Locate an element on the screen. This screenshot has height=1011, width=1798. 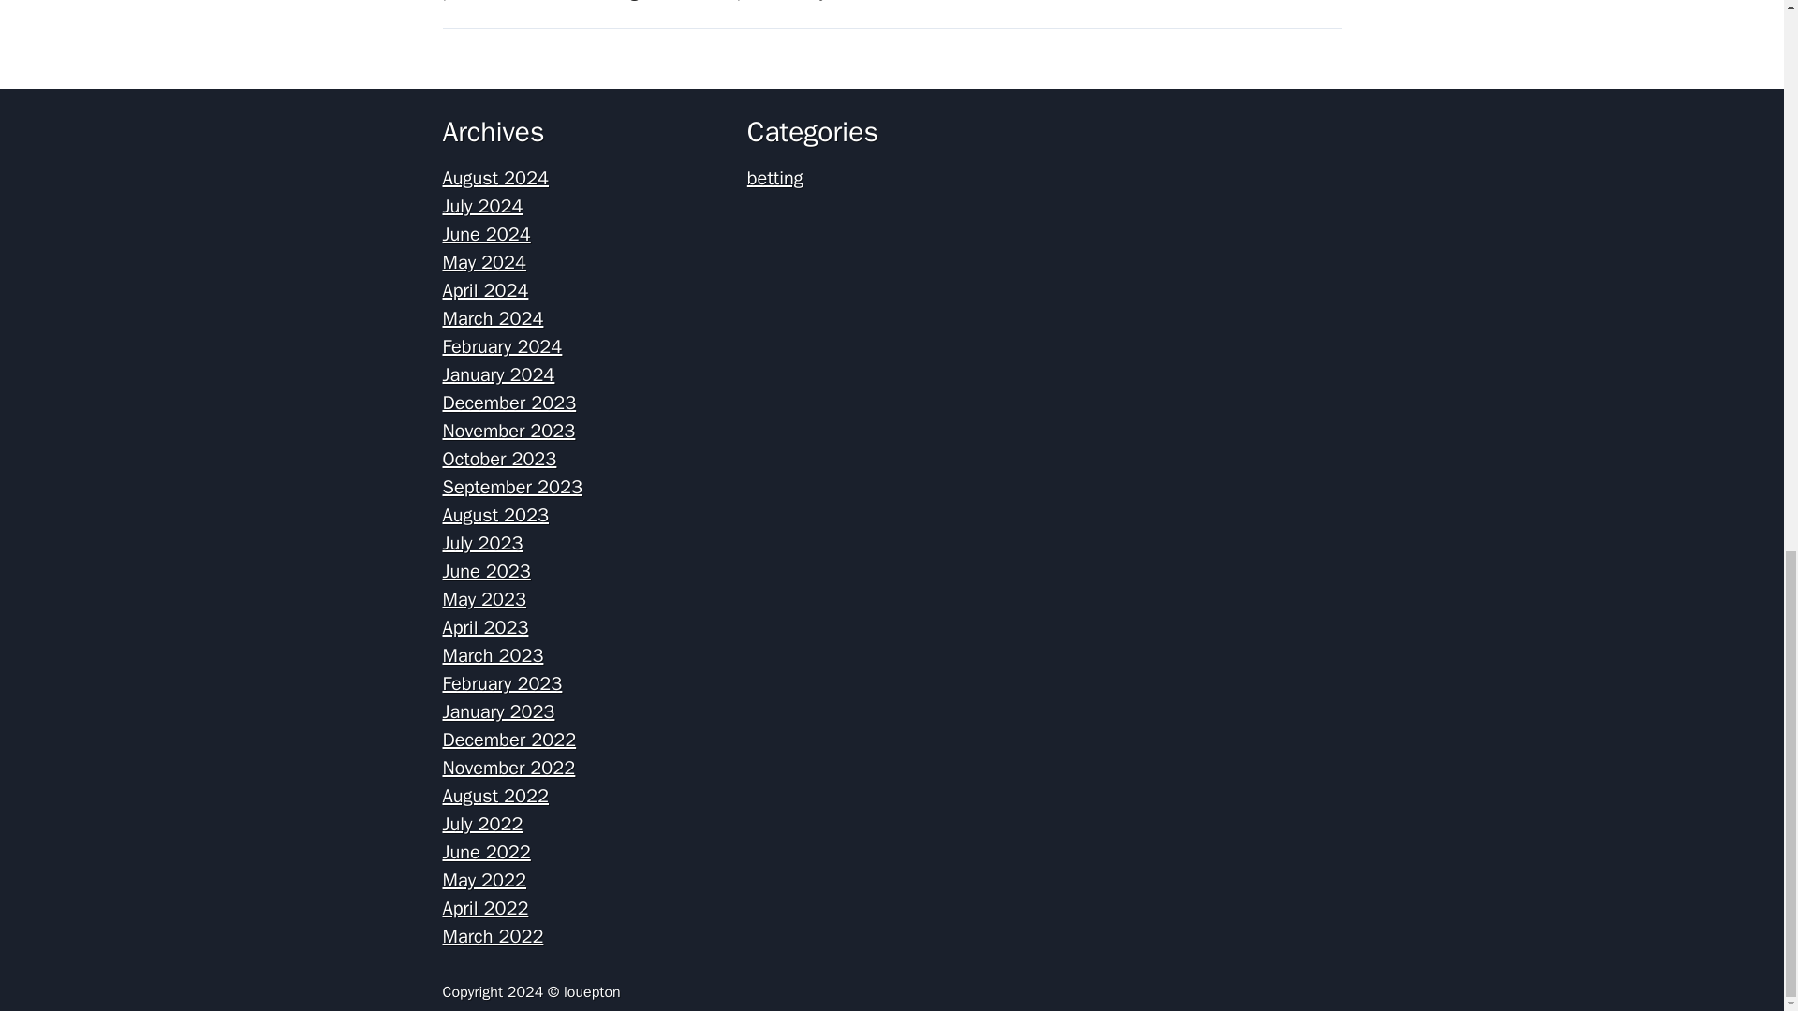
July 2022 is located at coordinates (482, 824).